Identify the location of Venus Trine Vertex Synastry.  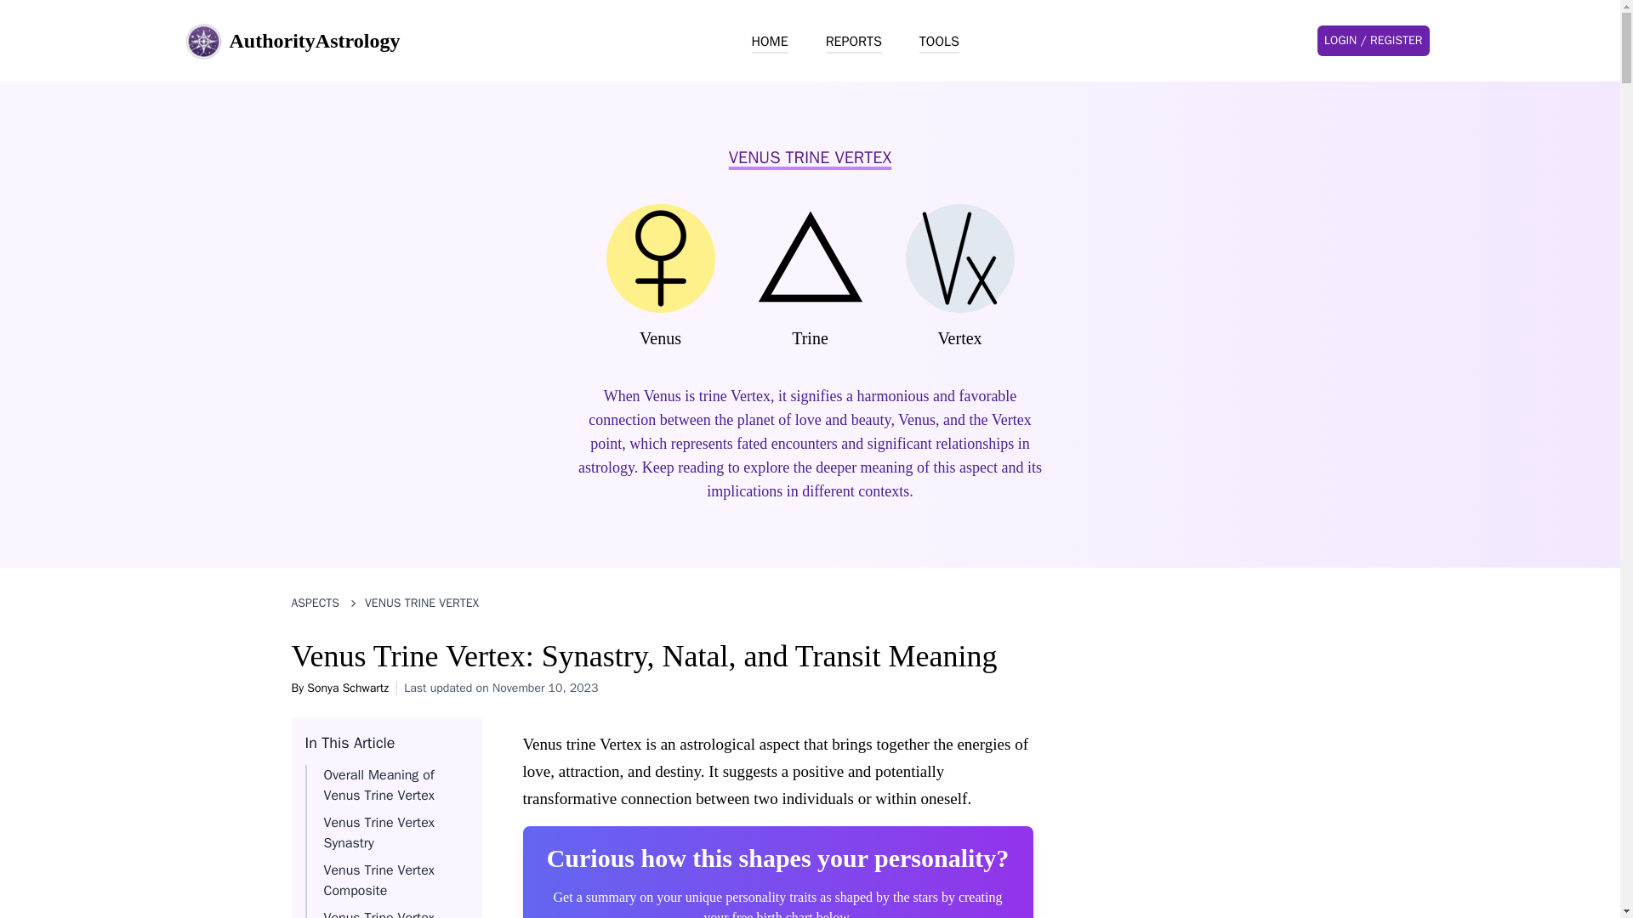
(378, 833).